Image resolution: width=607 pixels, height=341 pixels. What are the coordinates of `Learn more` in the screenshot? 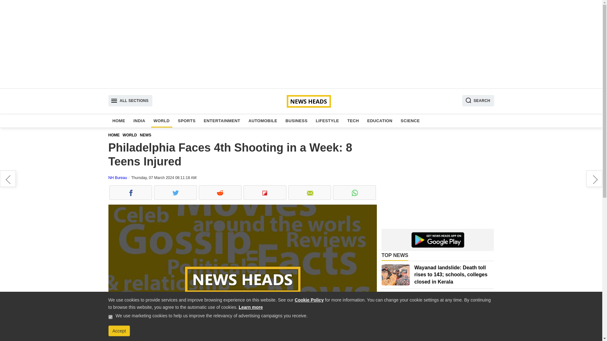 It's located at (250, 307).